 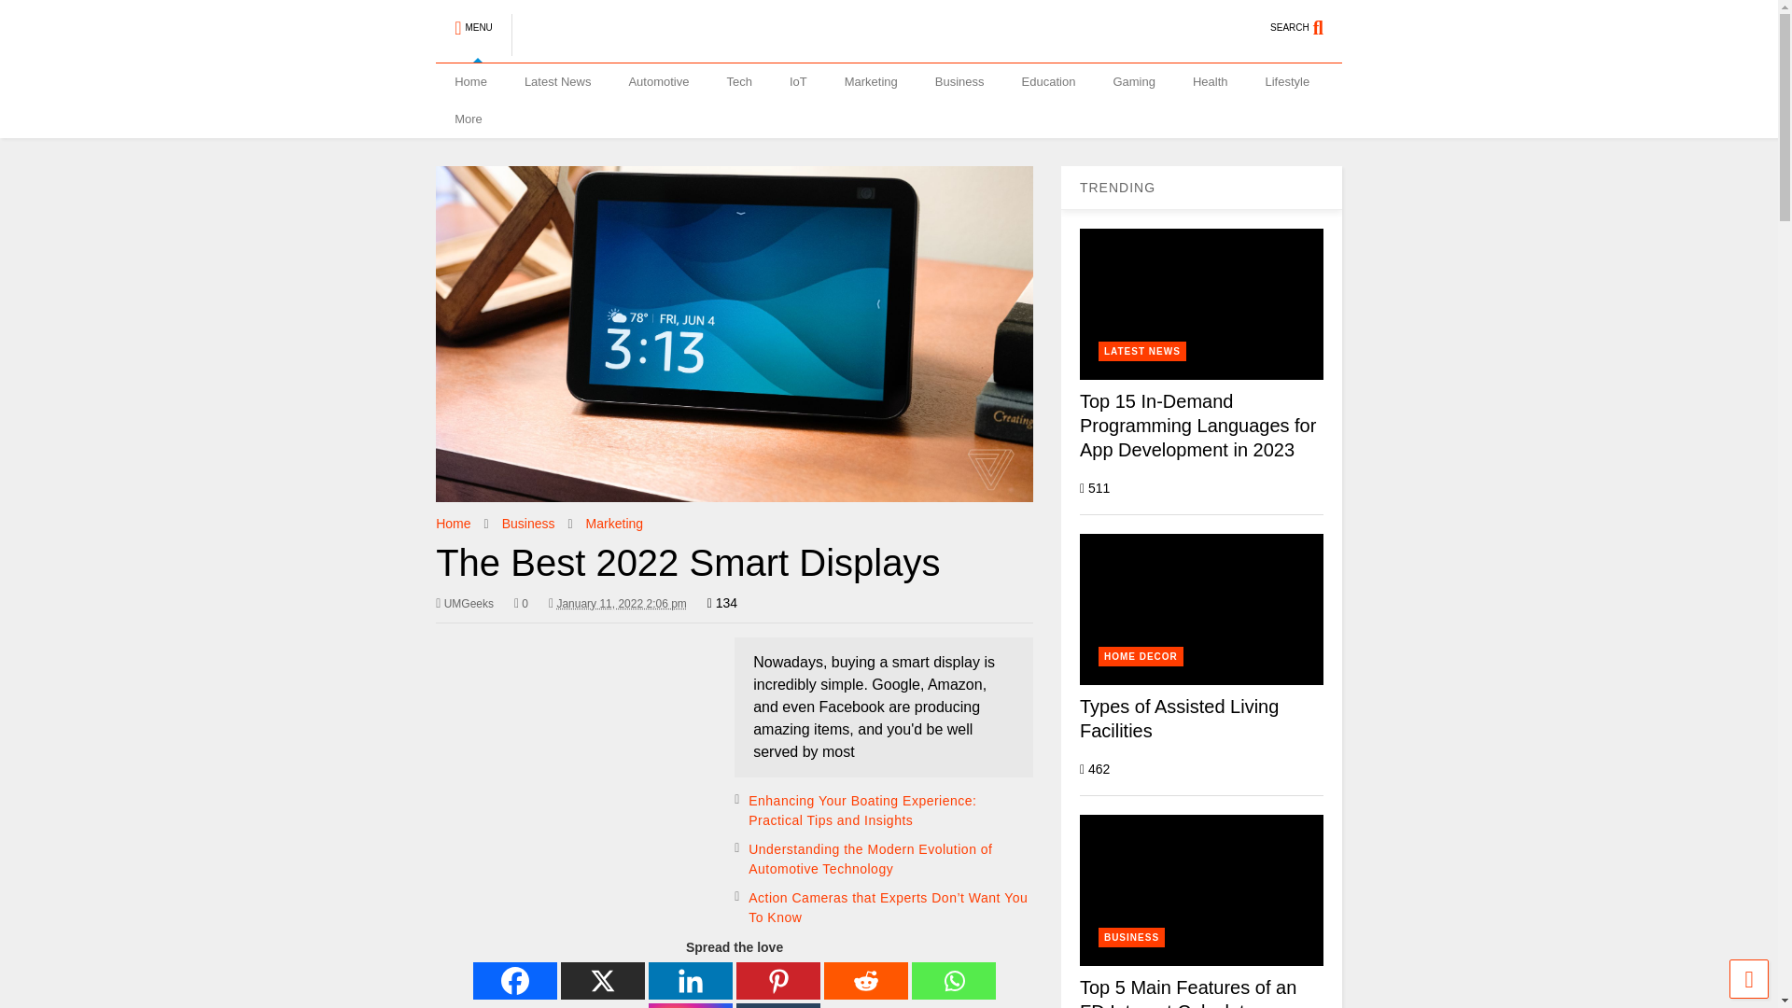 What do you see at coordinates (798, 82) in the screenshot?
I see `IoT` at bounding box center [798, 82].